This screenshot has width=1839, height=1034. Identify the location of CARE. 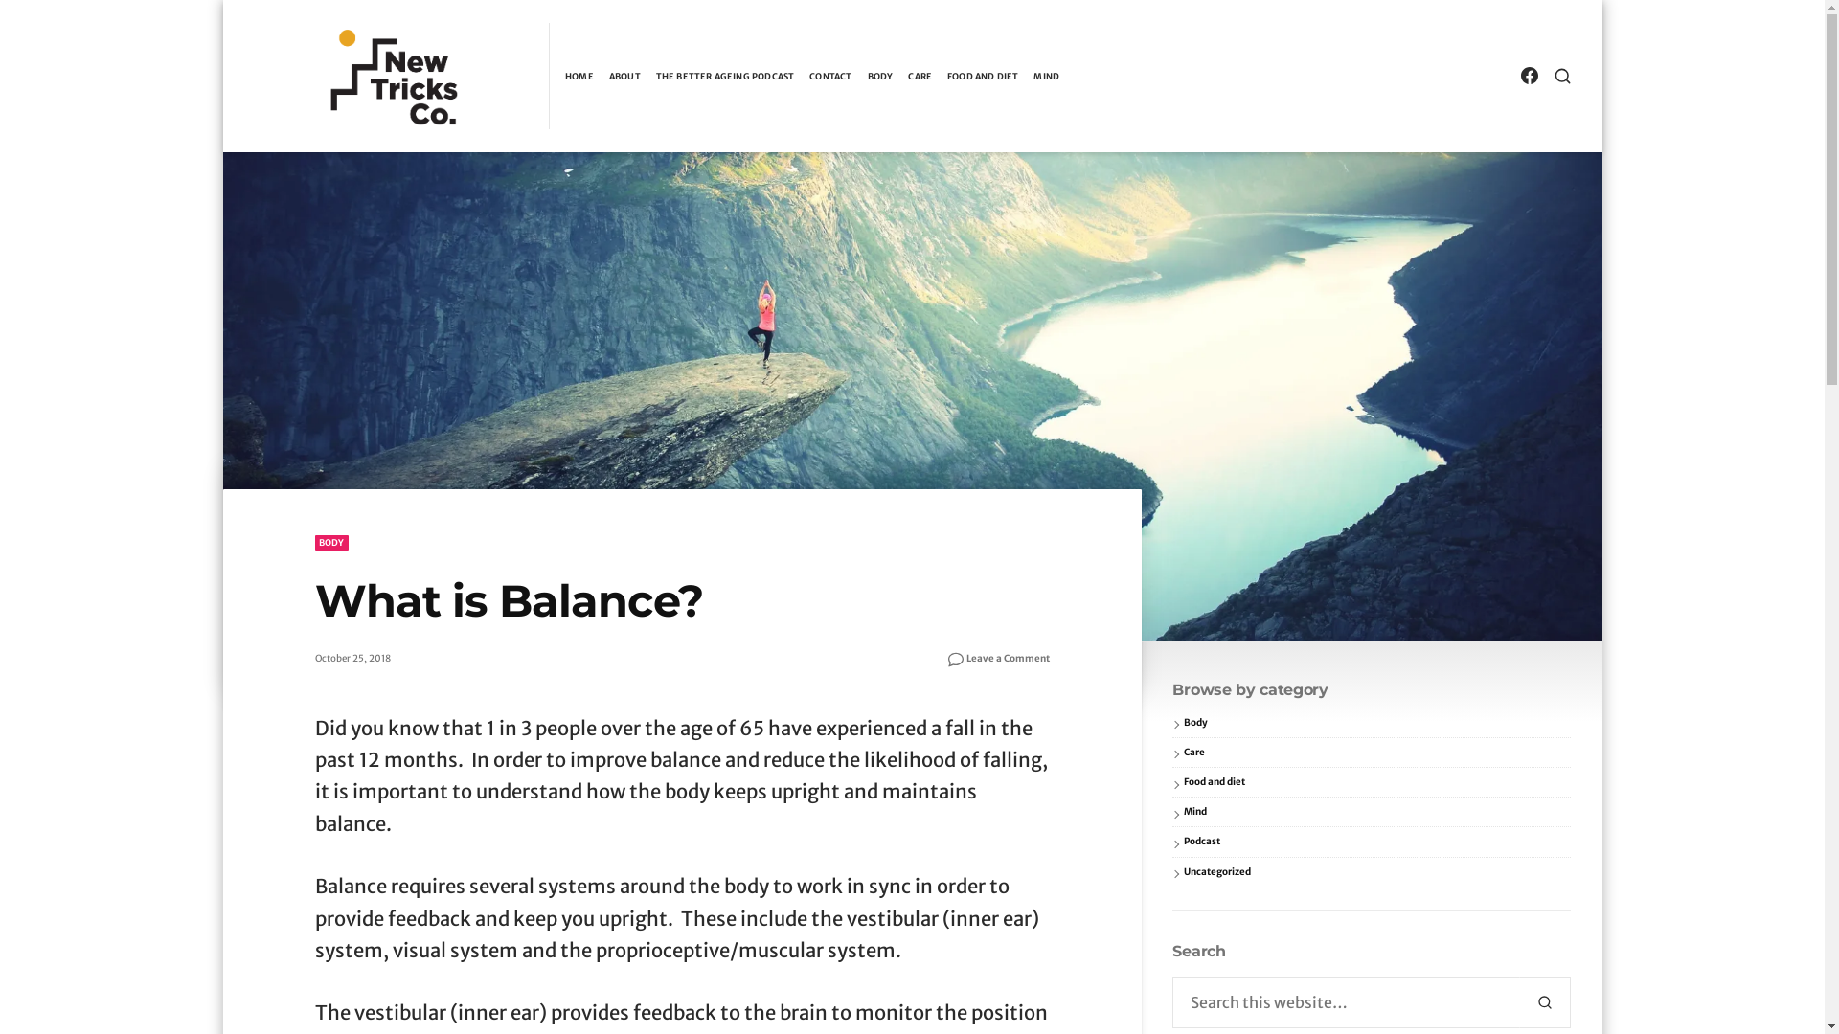
(919, 77).